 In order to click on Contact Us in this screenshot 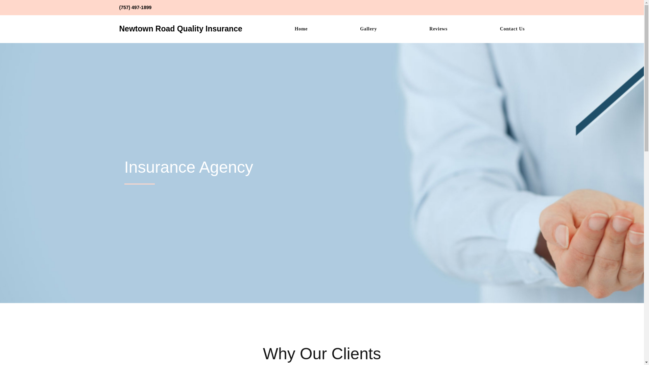, I will do `click(512, 29)`.